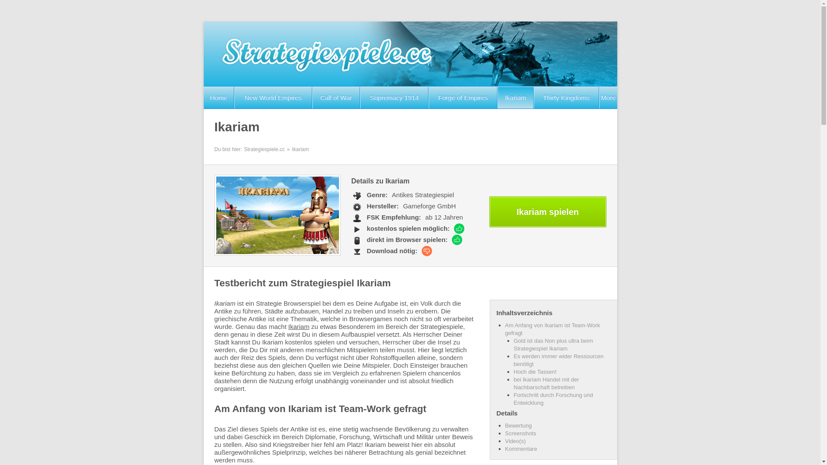 The width and height of the screenshot is (827, 465). I want to click on Video(s), so click(515, 441).